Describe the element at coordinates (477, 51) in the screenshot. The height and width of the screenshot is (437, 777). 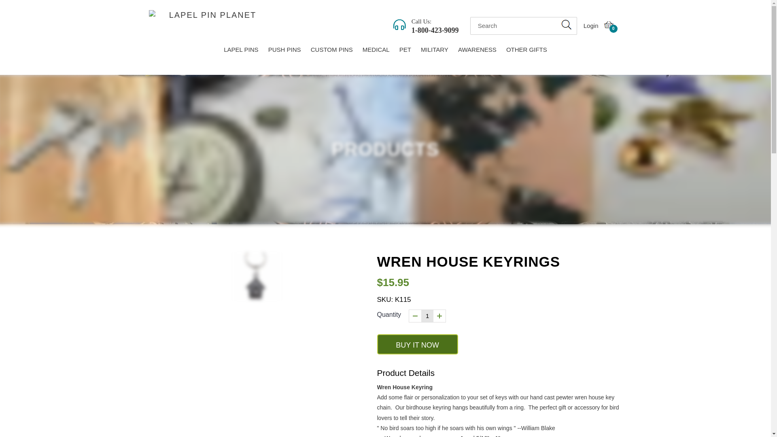
I see `WREN HOUSE KEYRINGS` at that location.